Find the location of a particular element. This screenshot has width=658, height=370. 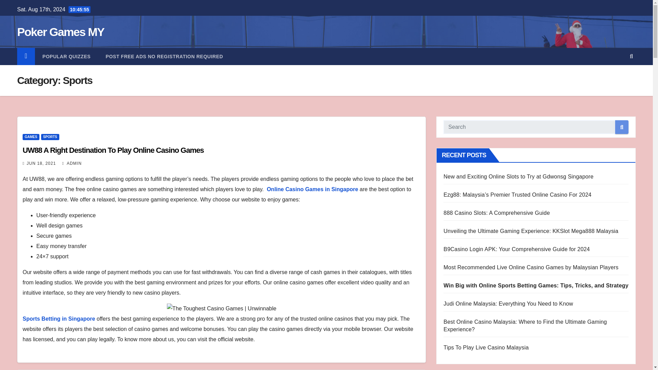

POPULAR QUIZZES is located at coordinates (66, 57).